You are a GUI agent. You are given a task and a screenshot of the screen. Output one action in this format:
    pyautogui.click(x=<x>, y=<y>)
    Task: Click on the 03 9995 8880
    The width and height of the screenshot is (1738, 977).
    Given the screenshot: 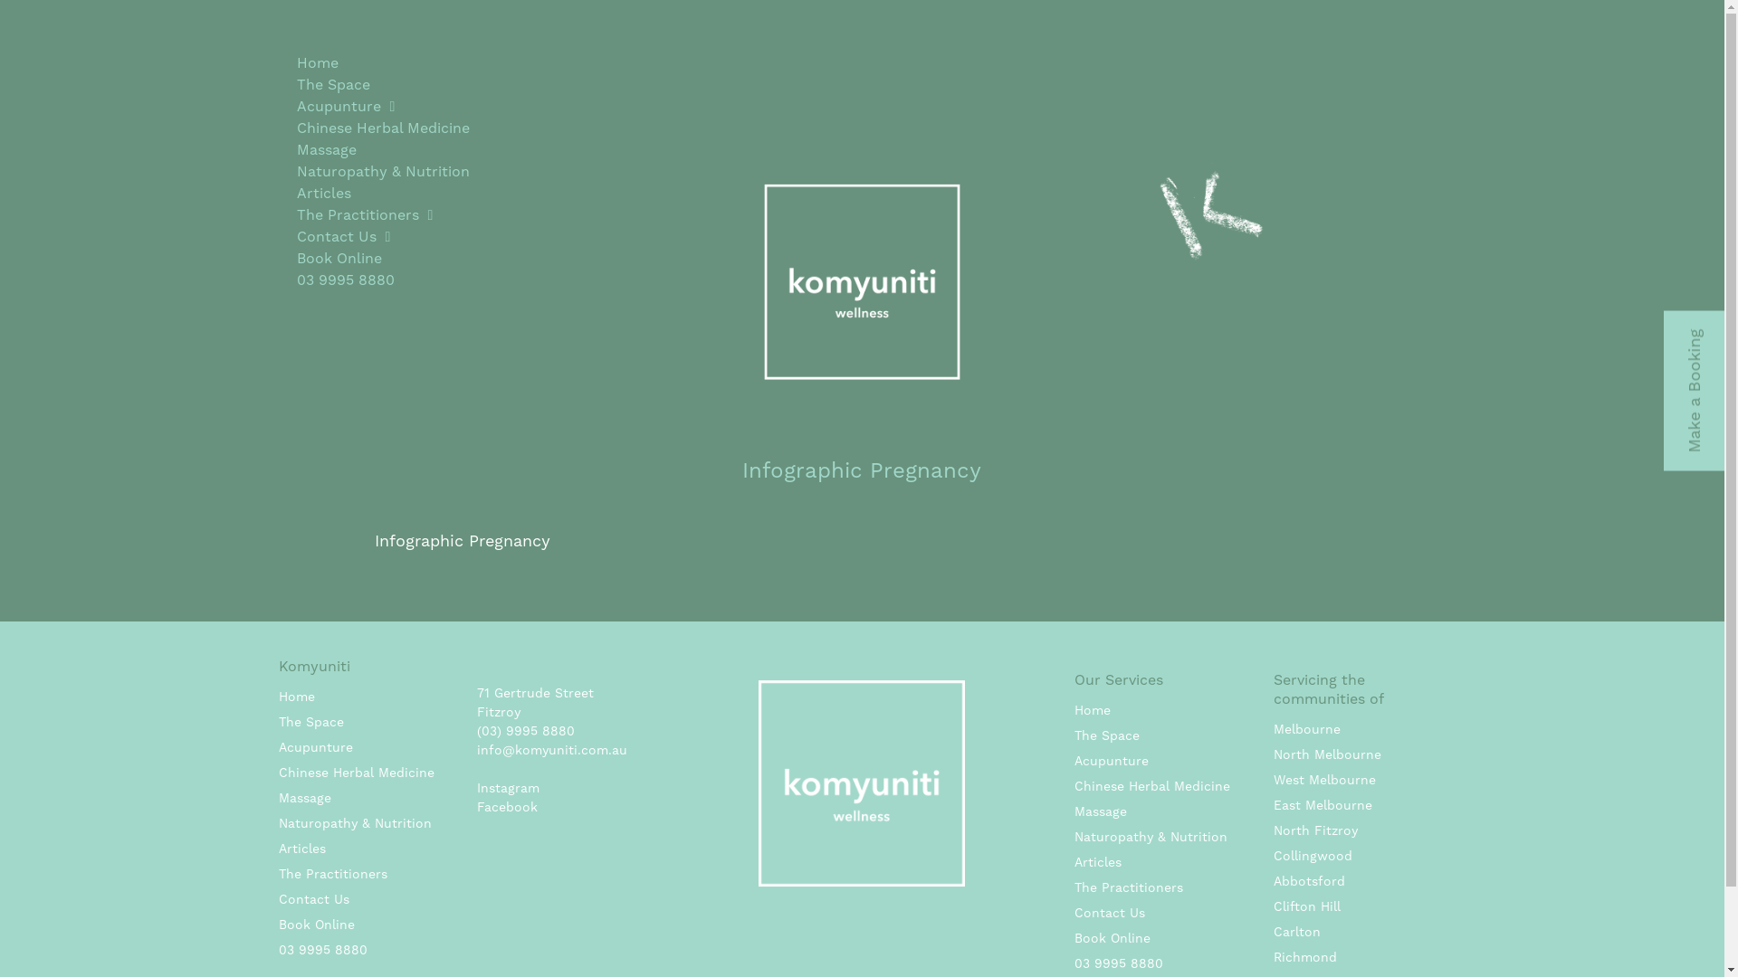 What is the action you would take?
    pyautogui.click(x=1119, y=963)
    